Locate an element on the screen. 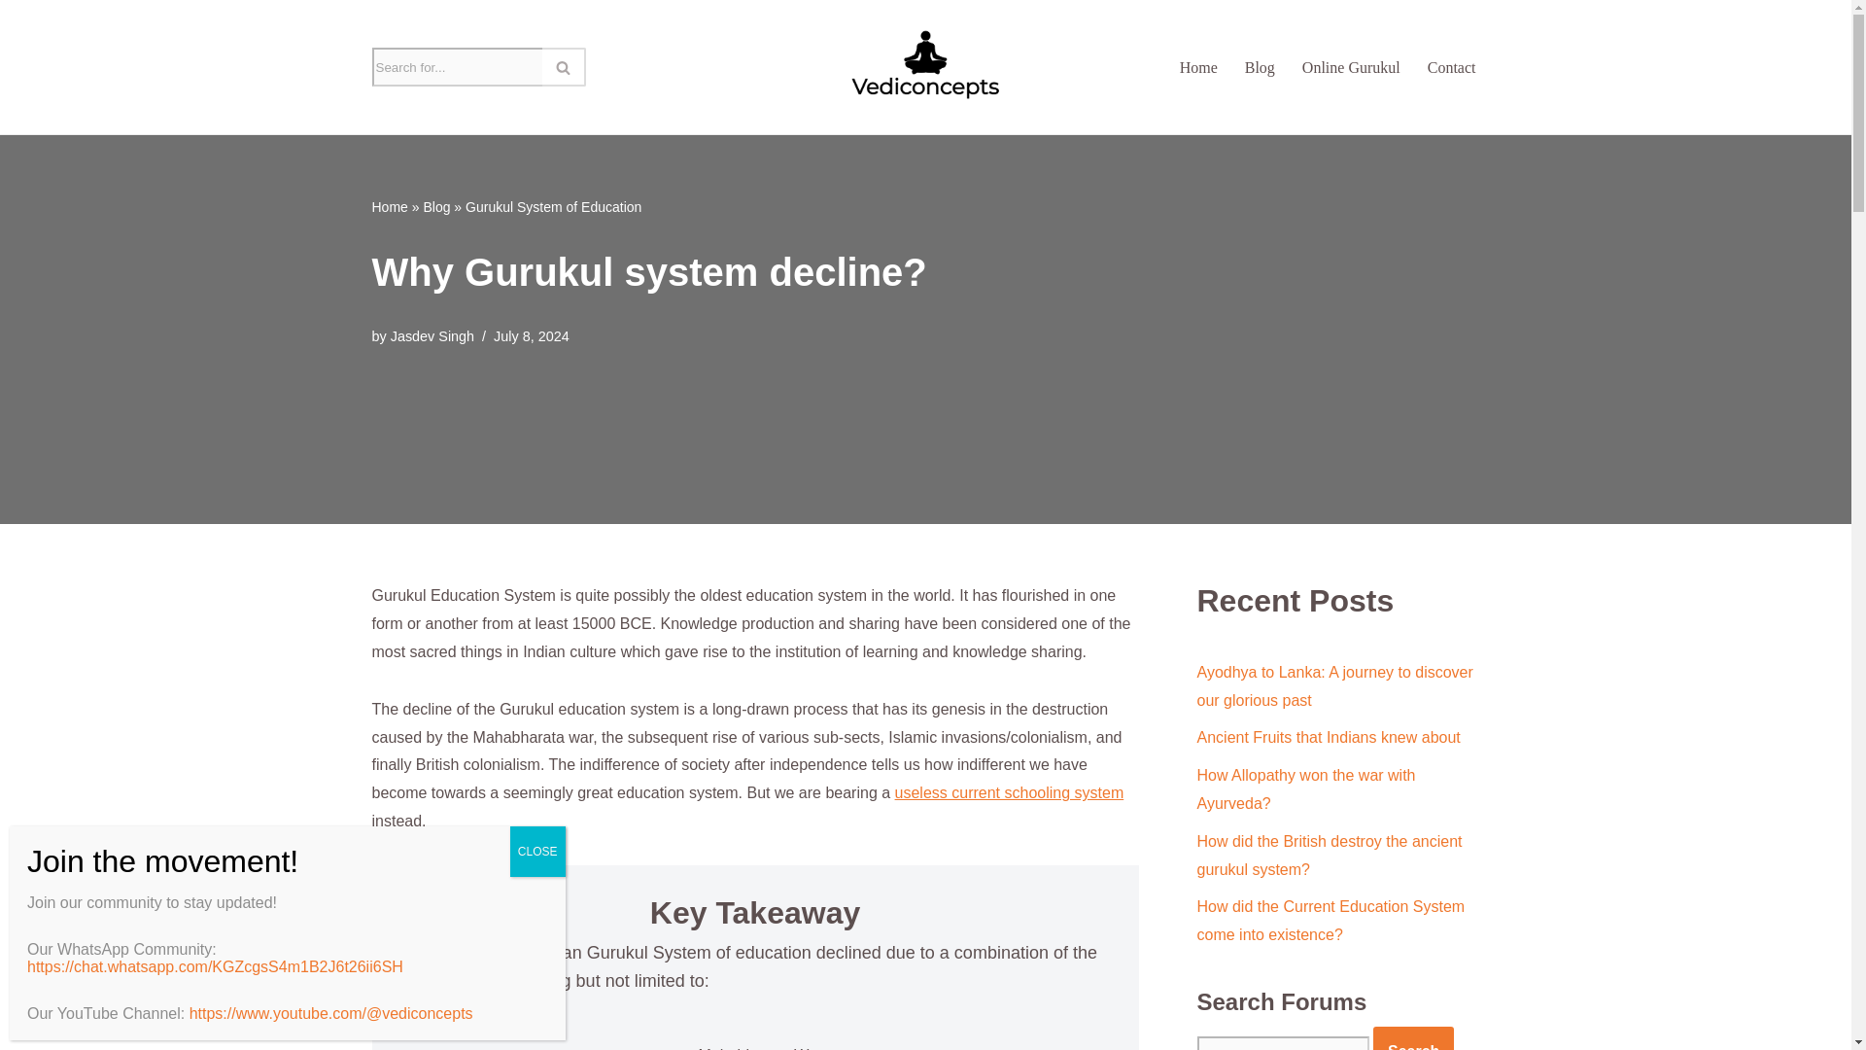 The height and width of the screenshot is (1050, 1866). Contact is located at coordinates (1451, 68).